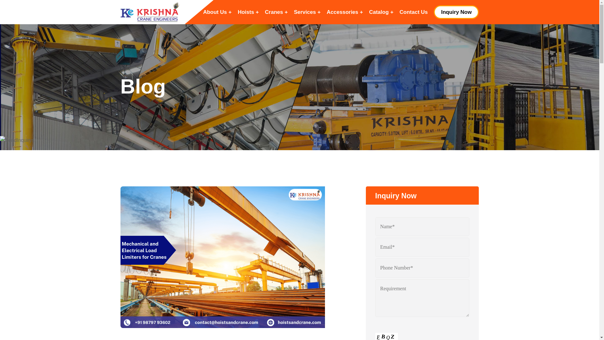  What do you see at coordinates (305, 12) in the screenshot?
I see `Services` at bounding box center [305, 12].